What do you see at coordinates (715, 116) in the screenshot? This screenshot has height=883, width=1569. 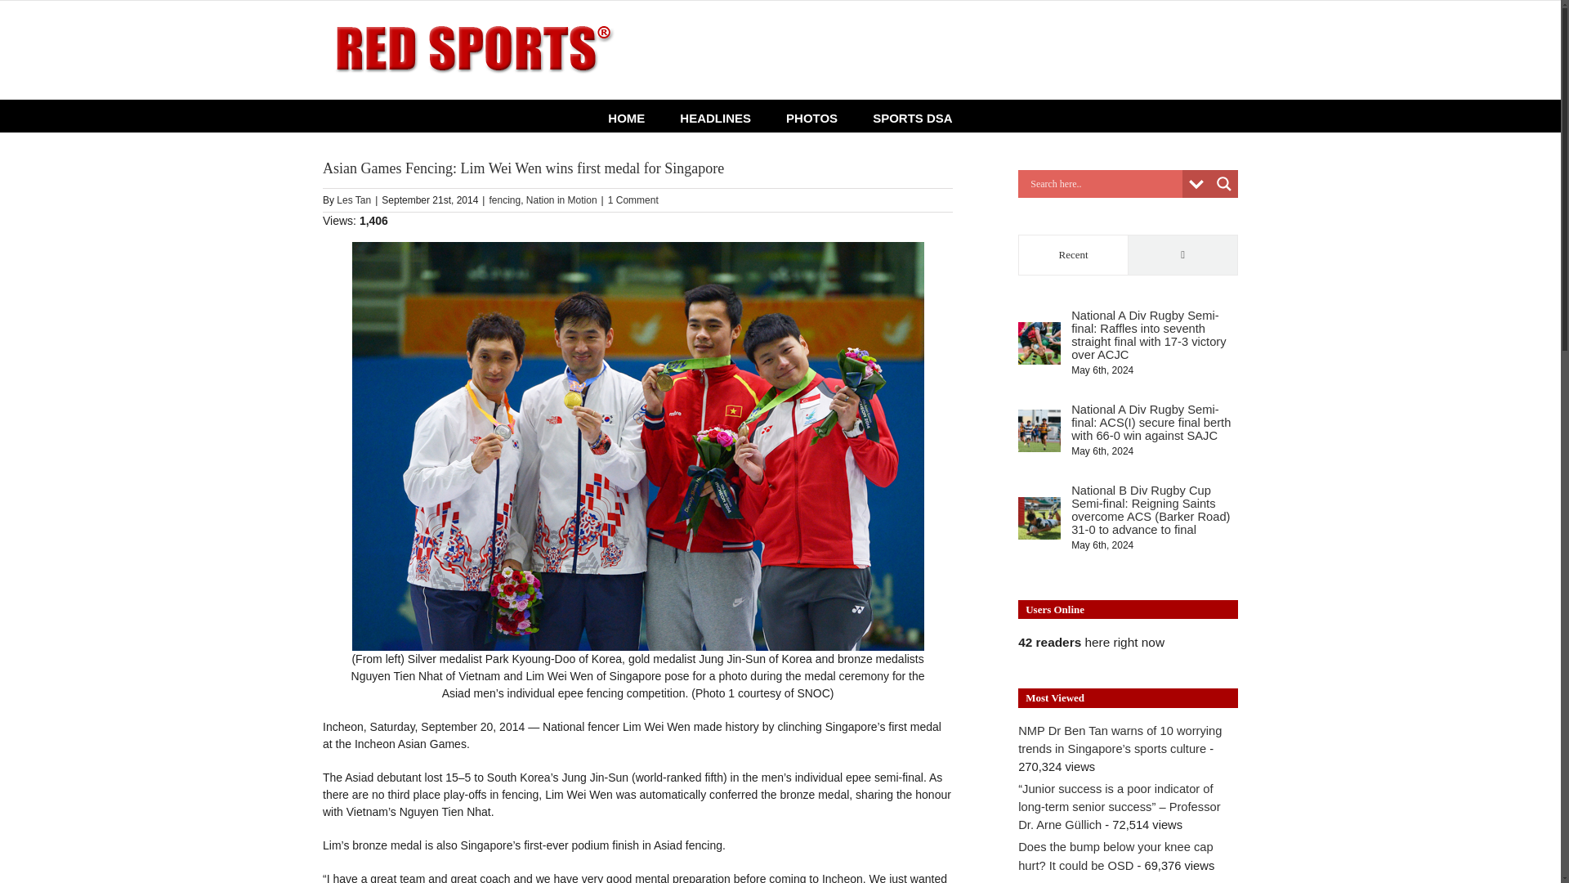 I see `HEADLINES` at bounding box center [715, 116].